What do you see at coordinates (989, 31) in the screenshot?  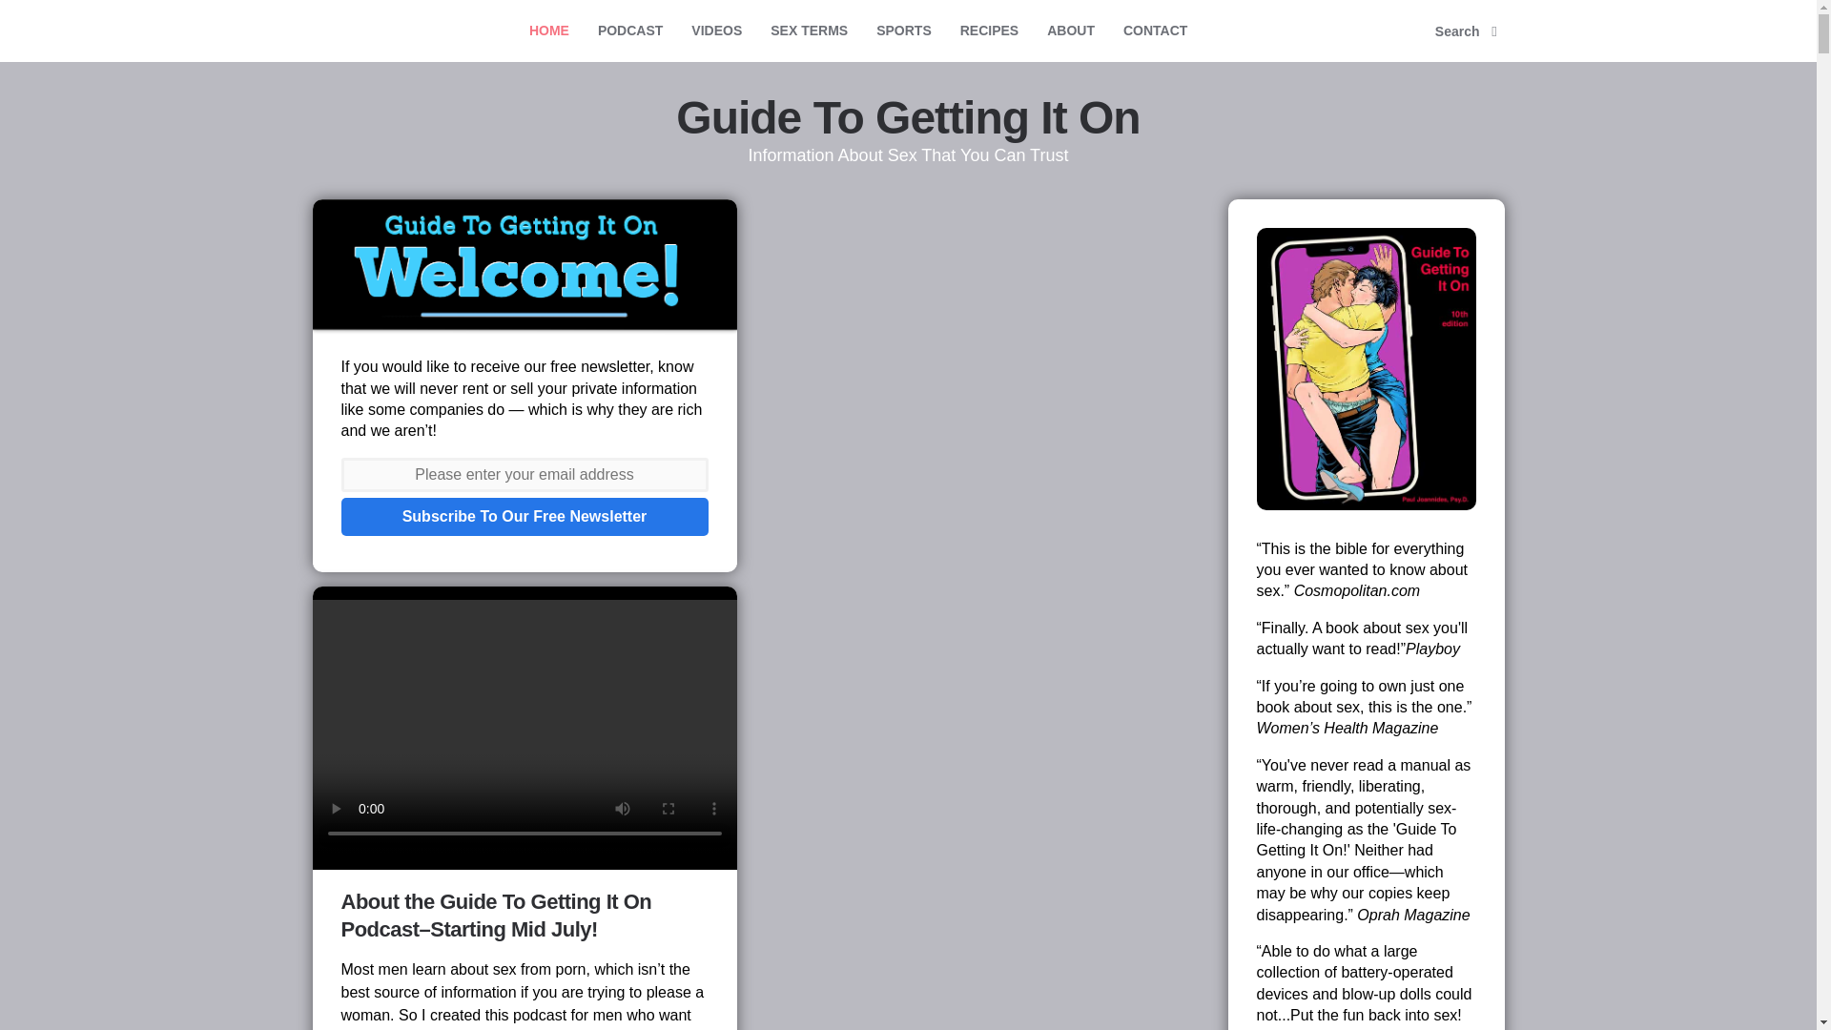 I see `RECIPES` at bounding box center [989, 31].